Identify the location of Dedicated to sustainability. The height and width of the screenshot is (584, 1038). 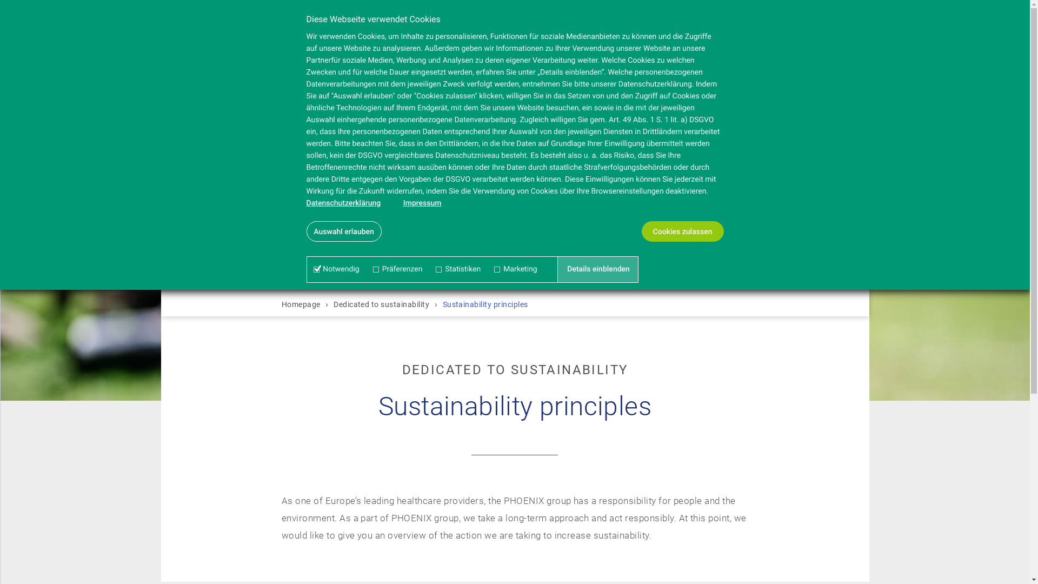
(382, 304).